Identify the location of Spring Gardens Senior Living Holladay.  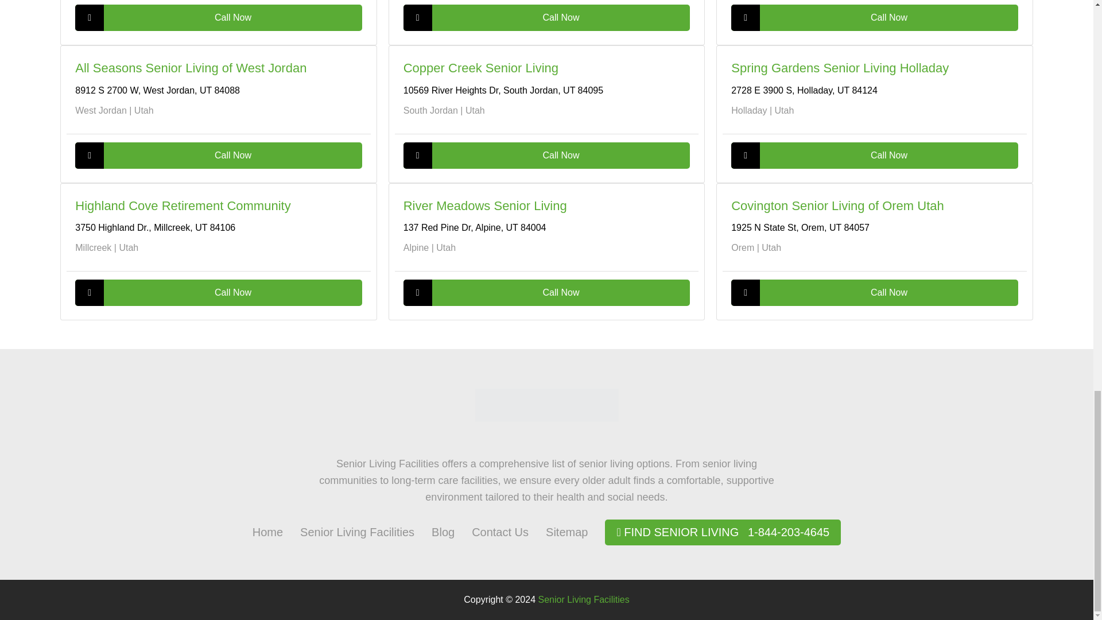
(840, 68).